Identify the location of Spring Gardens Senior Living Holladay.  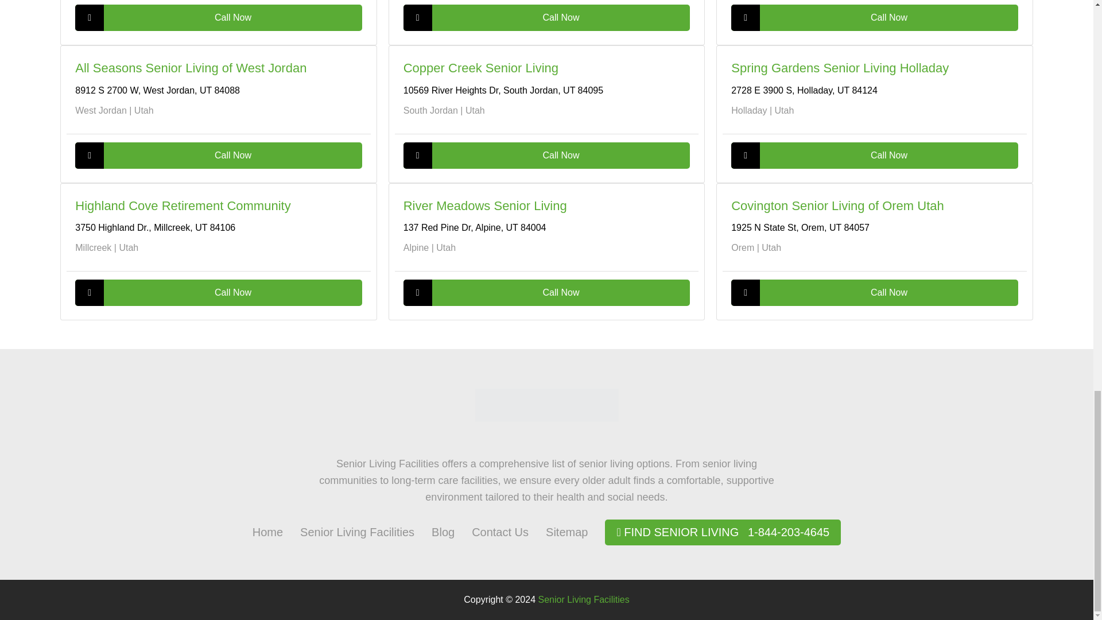
(840, 68).